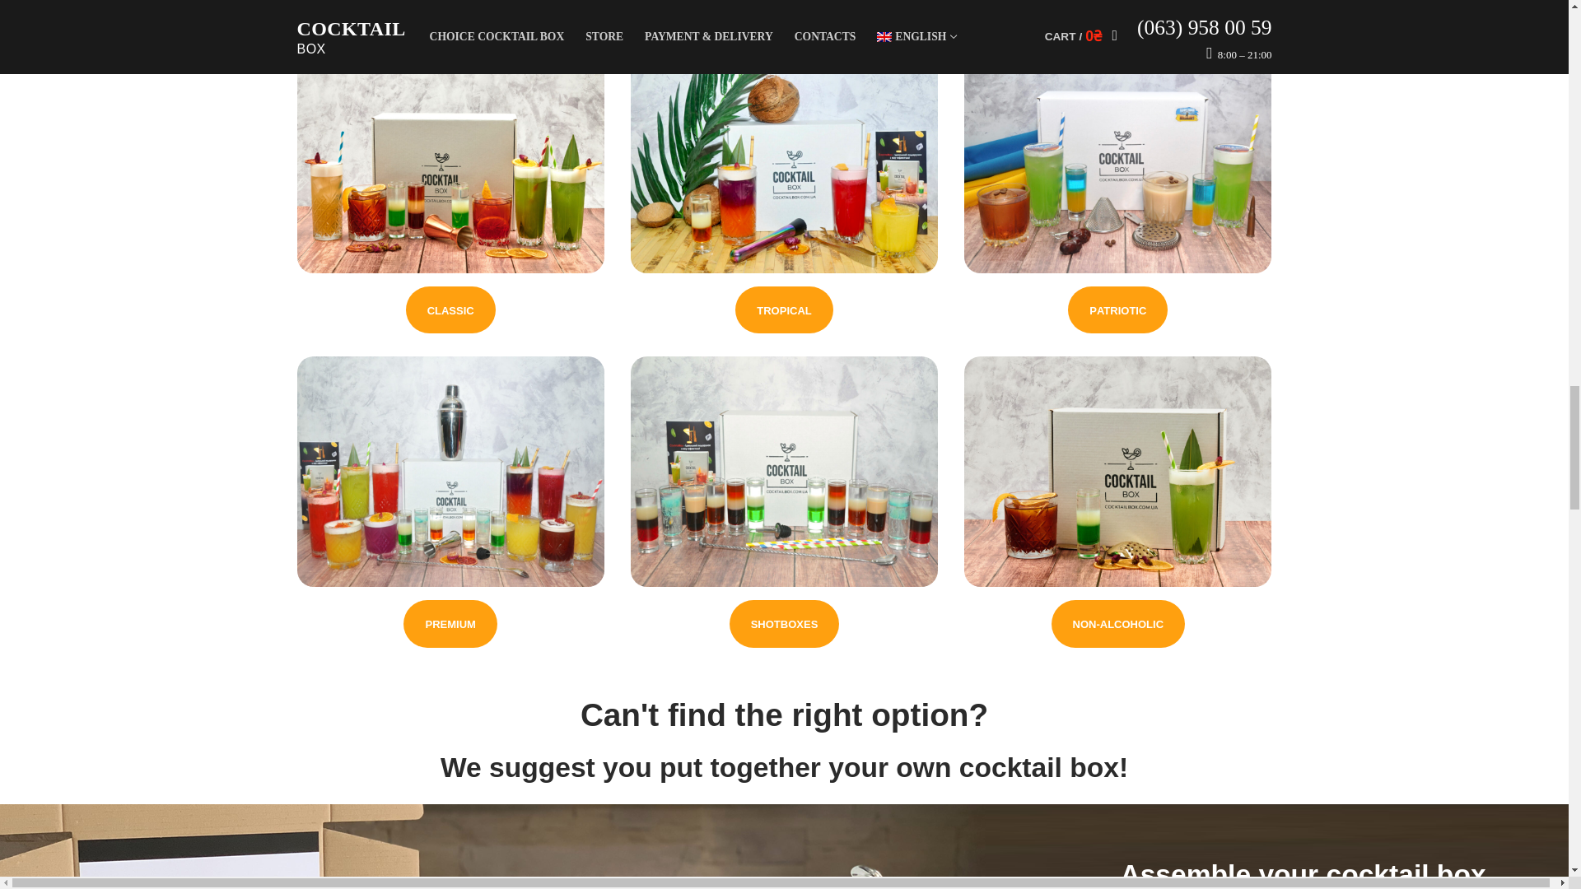  What do you see at coordinates (451, 310) in the screenshot?
I see `Classic` at bounding box center [451, 310].